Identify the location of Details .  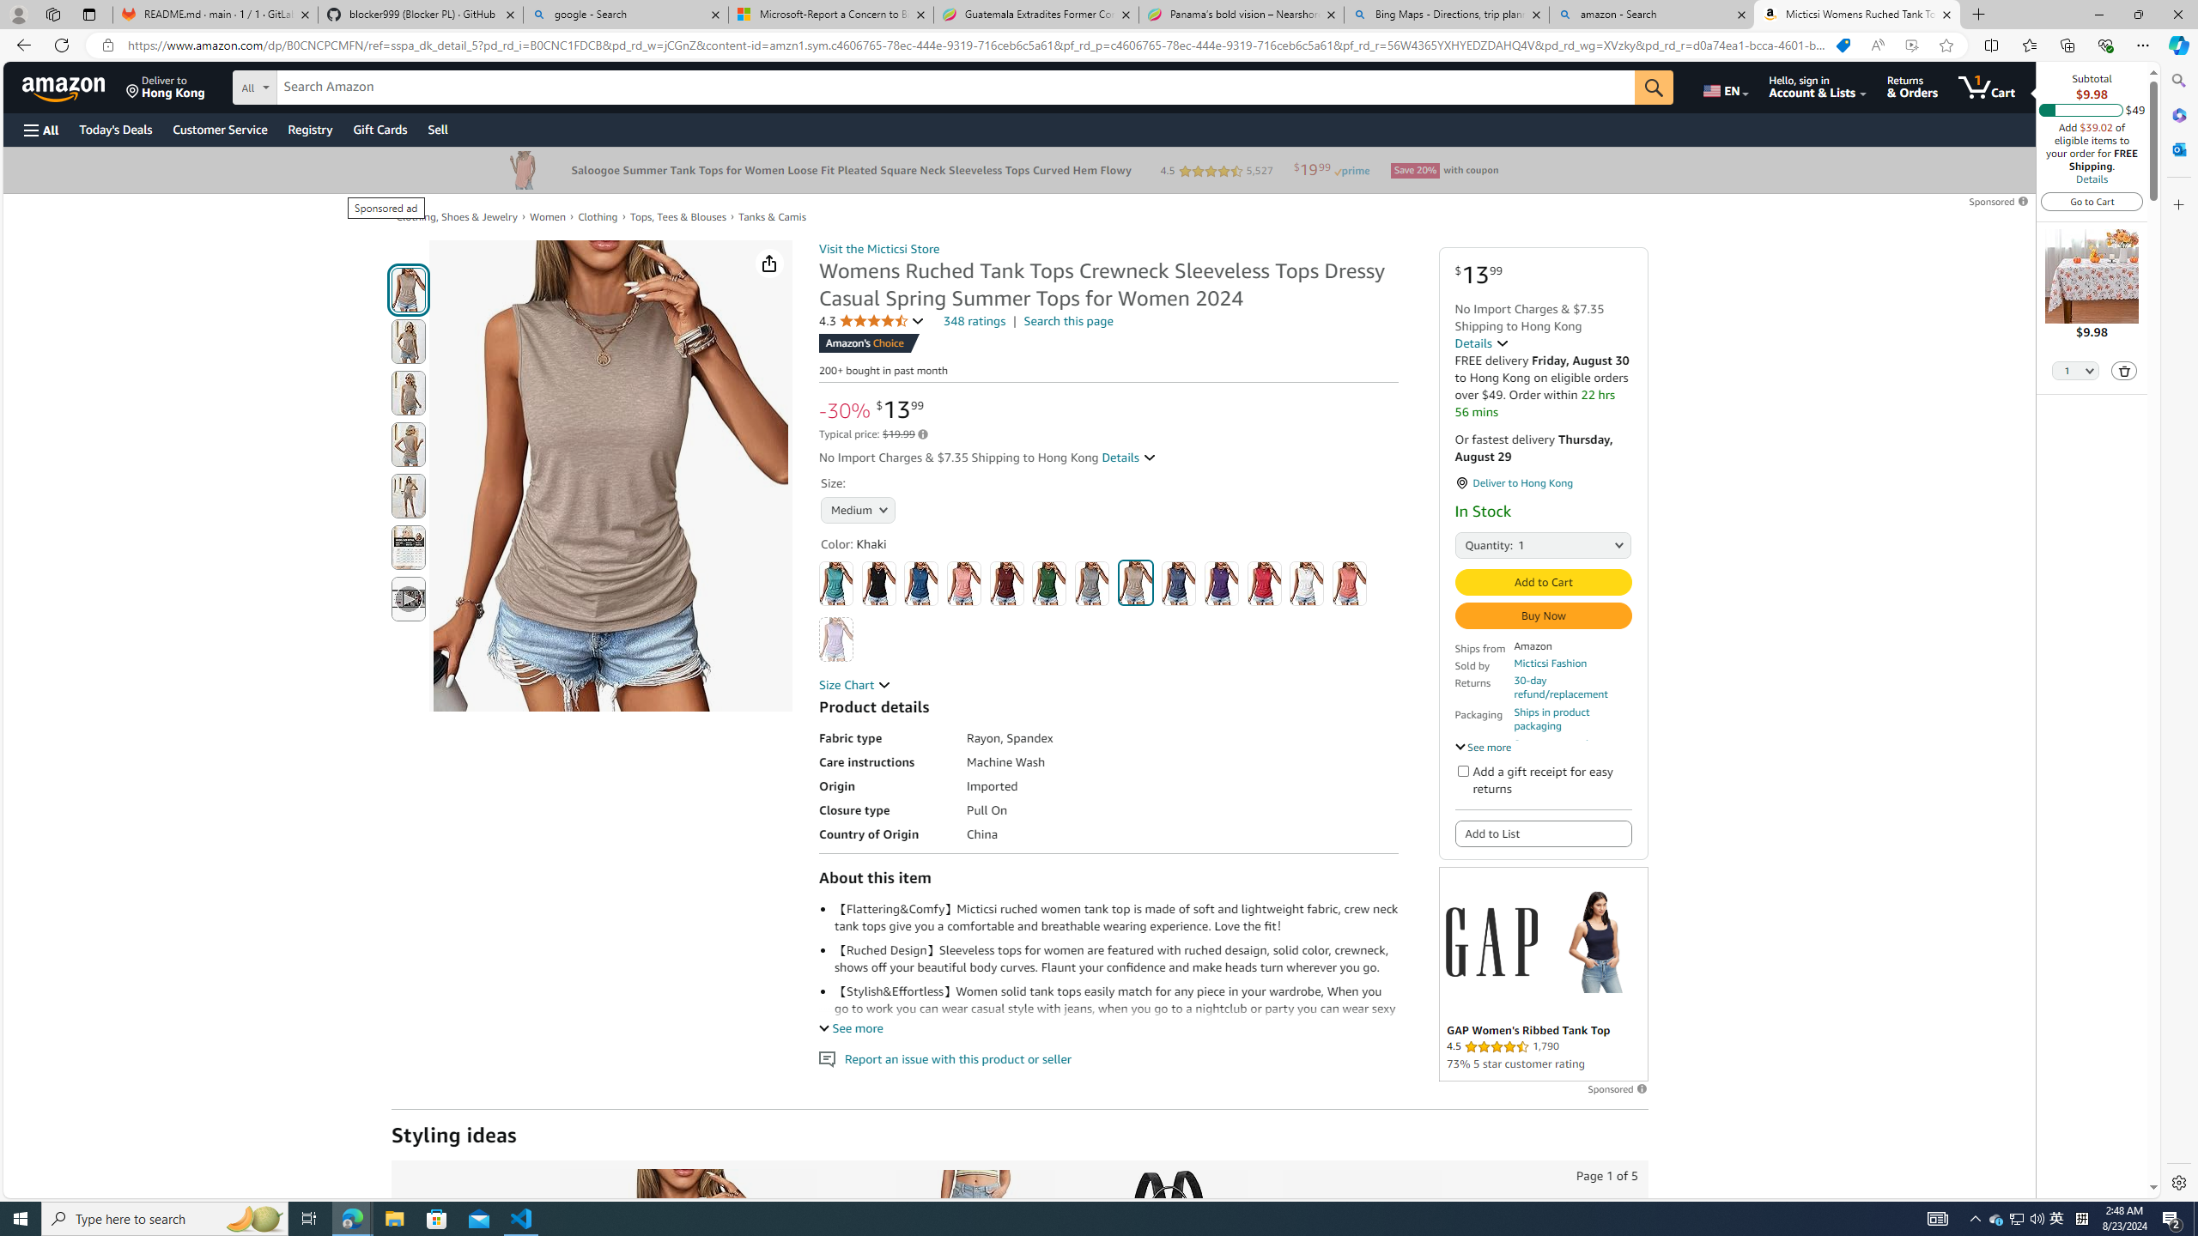
(1482, 343).